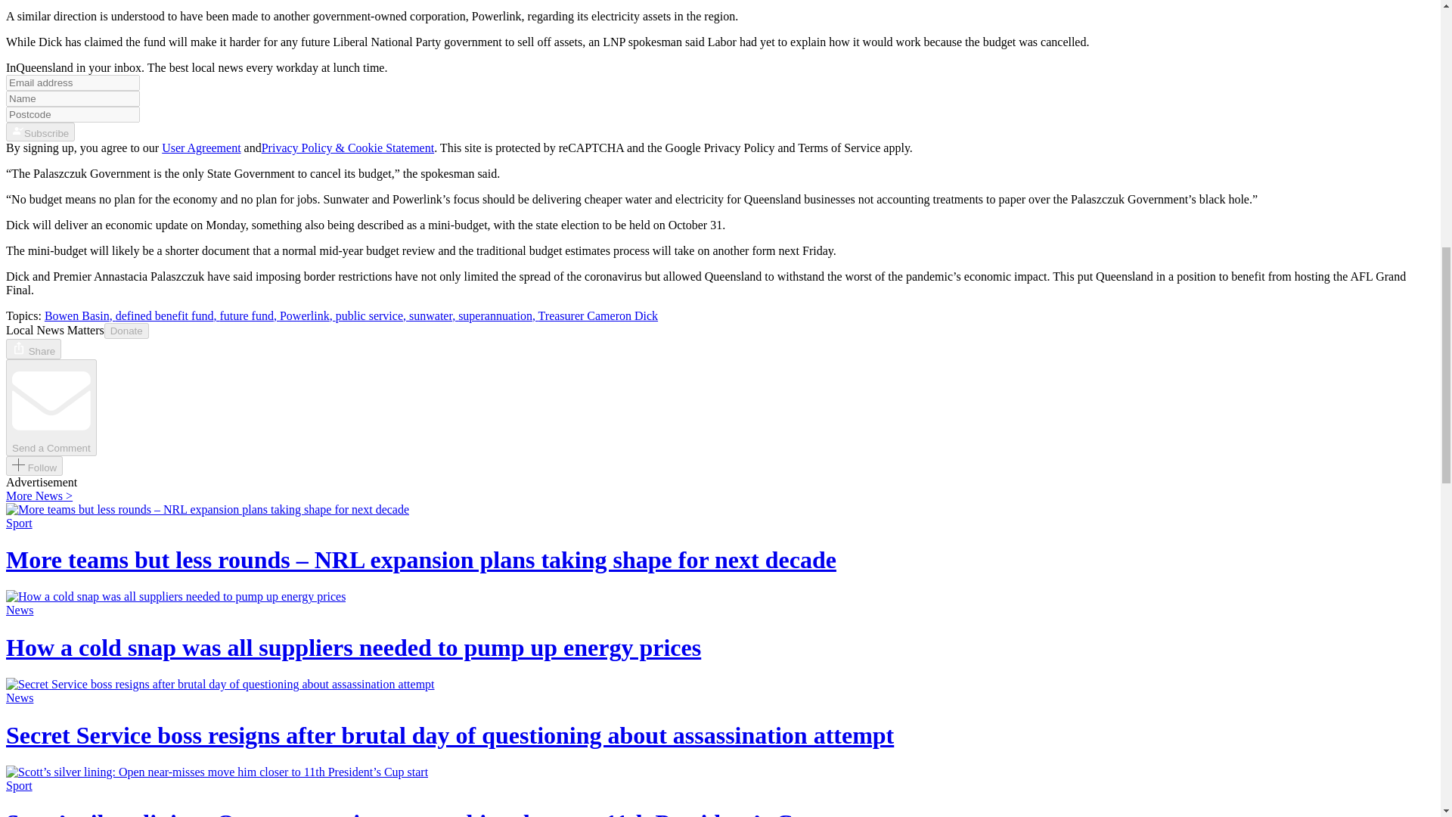 This screenshot has height=817, width=1452. Describe the element at coordinates (40, 132) in the screenshot. I see `Subscribe` at that location.